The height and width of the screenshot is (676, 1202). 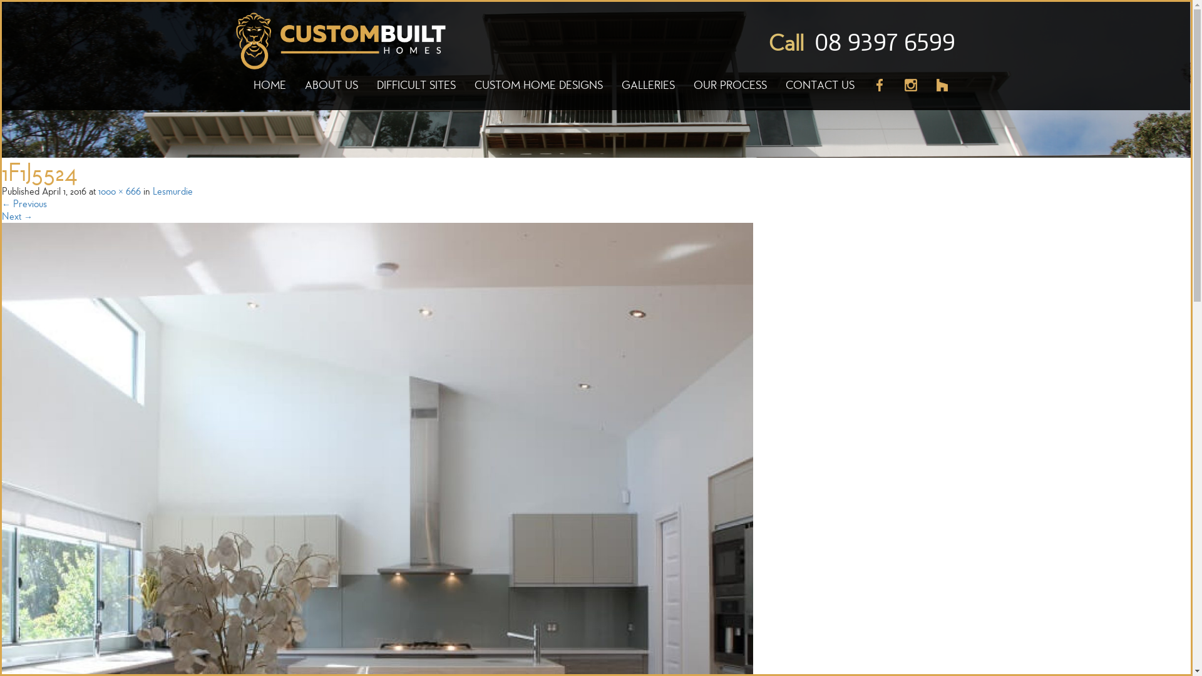 I want to click on Lesmurdie, so click(x=173, y=191).